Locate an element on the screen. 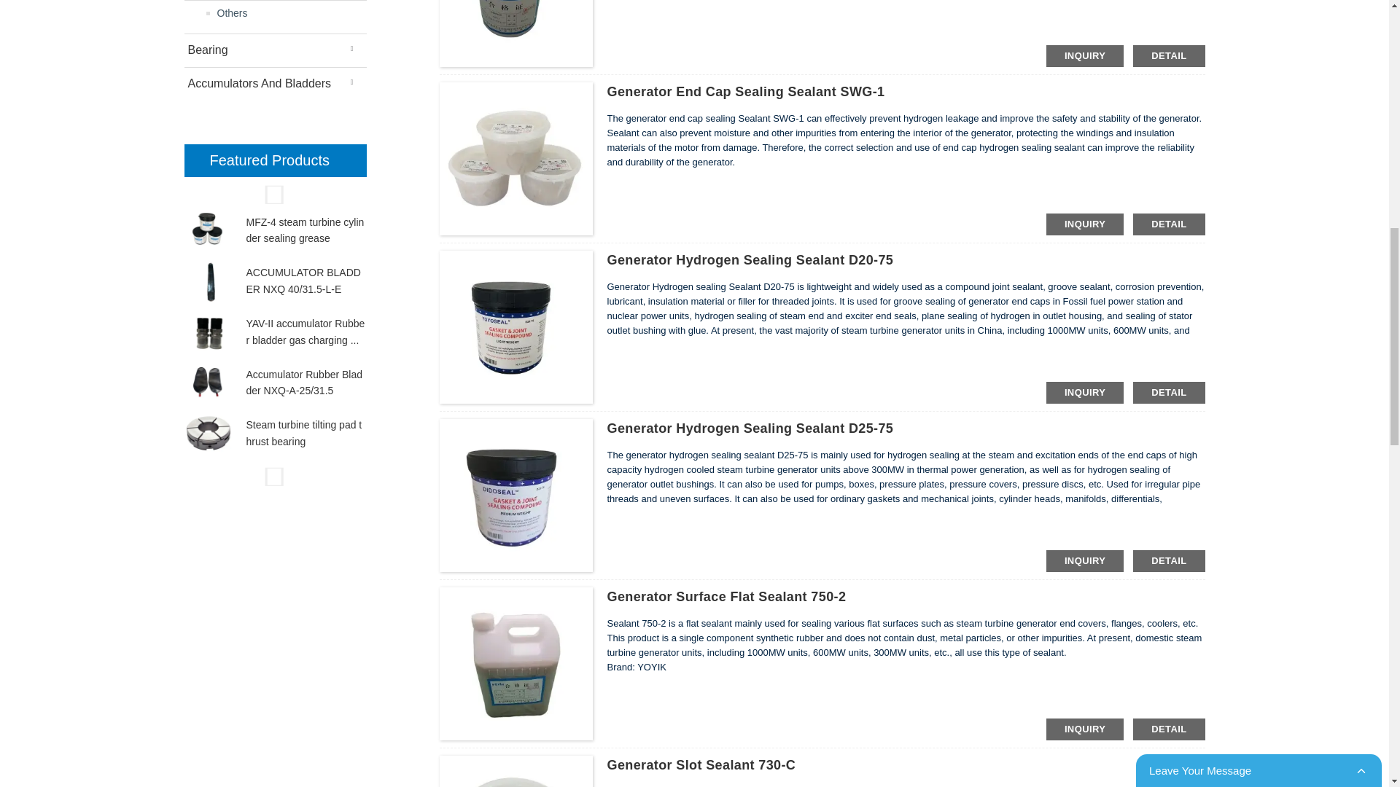 The image size is (1400, 787). Generator slot Sealant 730-C is located at coordinates (700, 765).